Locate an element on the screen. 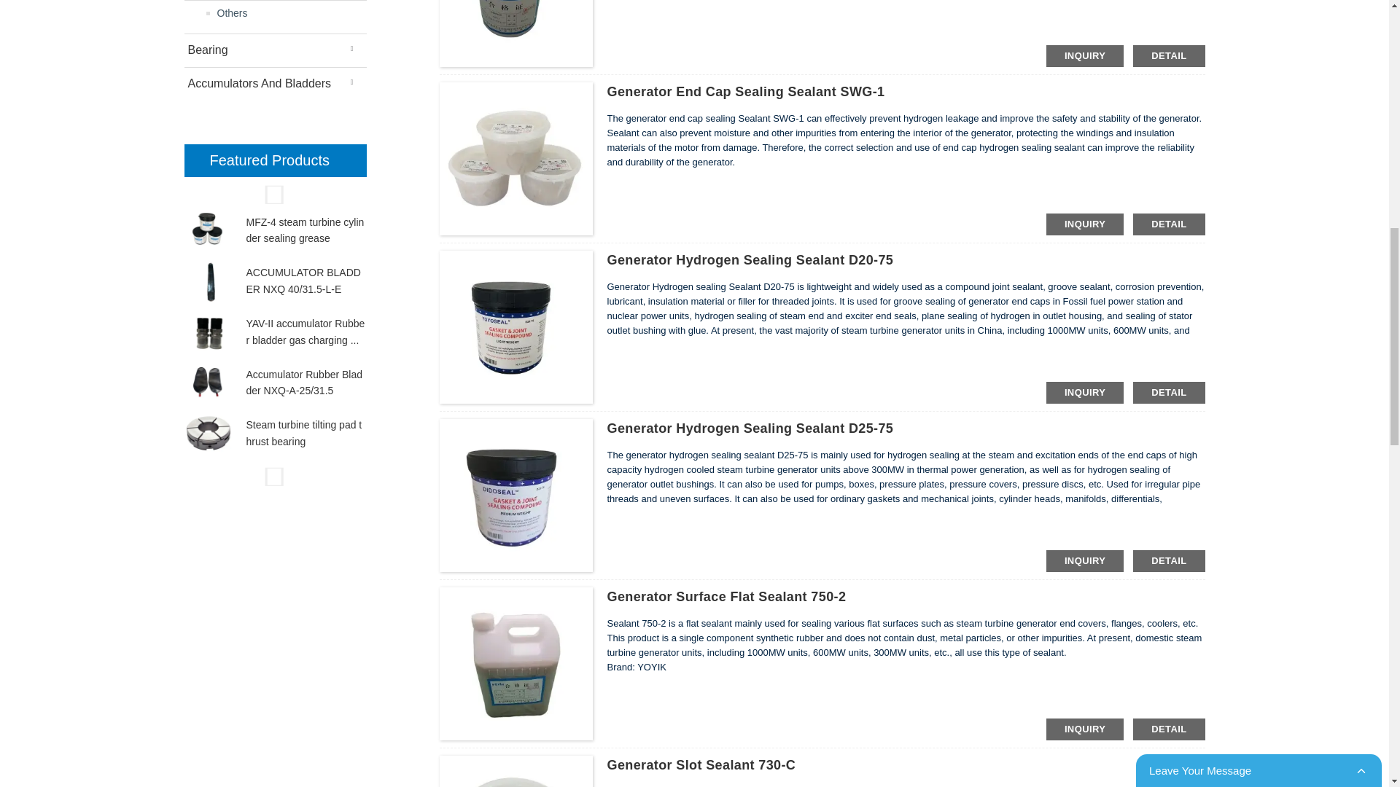 The image size is (1400, 787). Generator slot Sealant 730-C is located at coordinates (700, 765).